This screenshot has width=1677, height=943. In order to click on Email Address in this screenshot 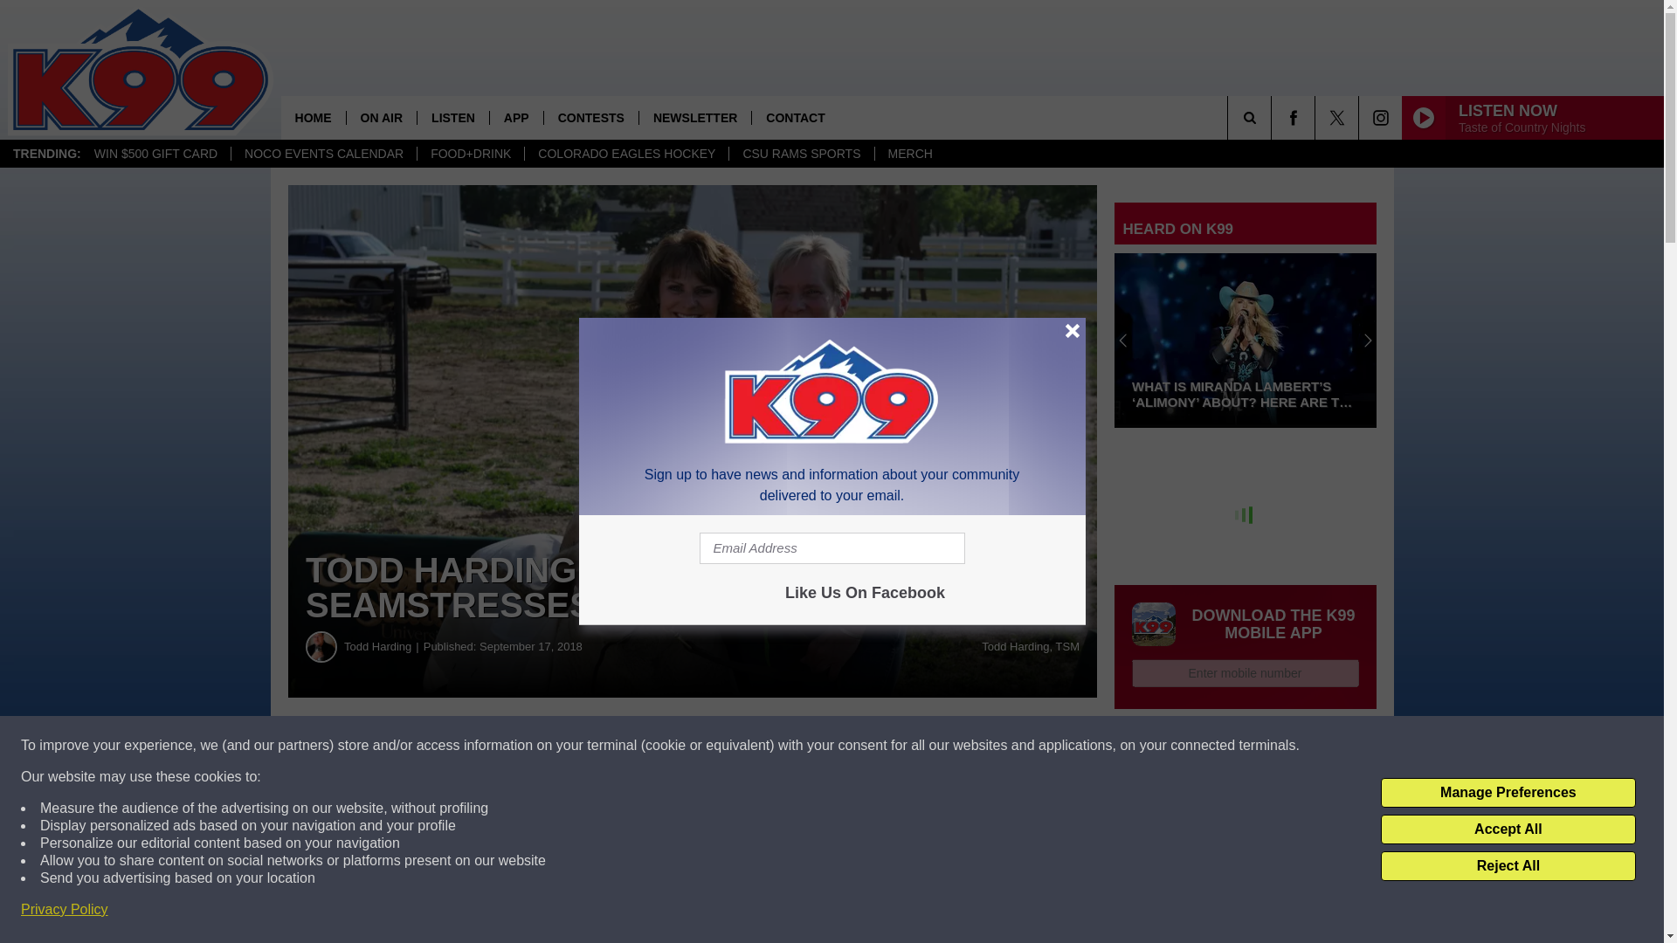, I will do `click(832, 548)`.